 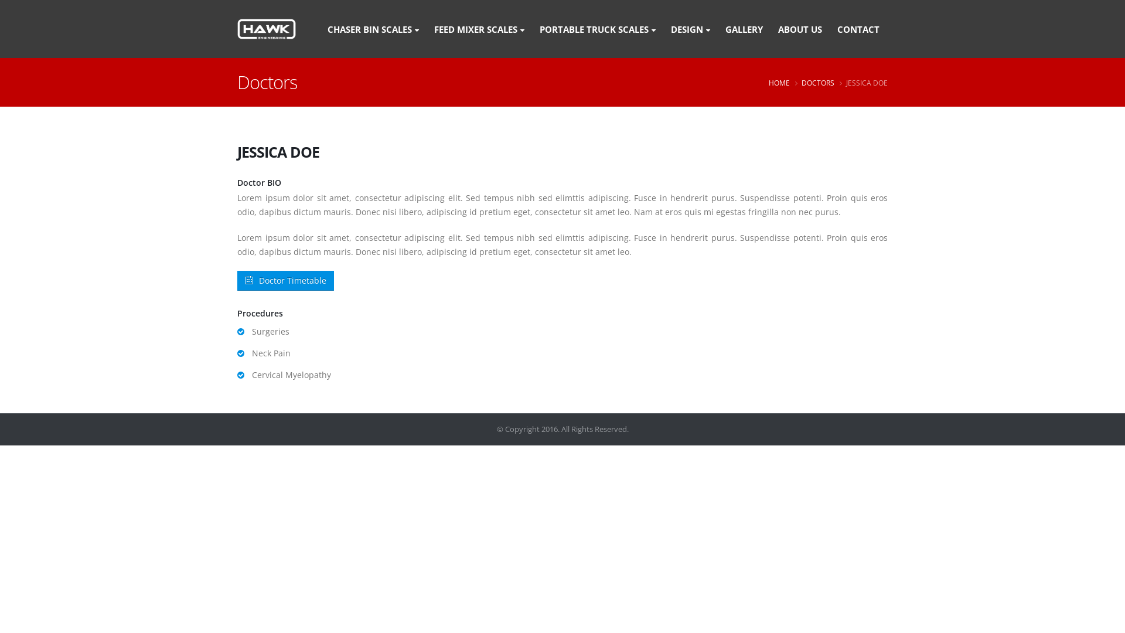 I want to click on GALLERY, so click(x=744, y=29).